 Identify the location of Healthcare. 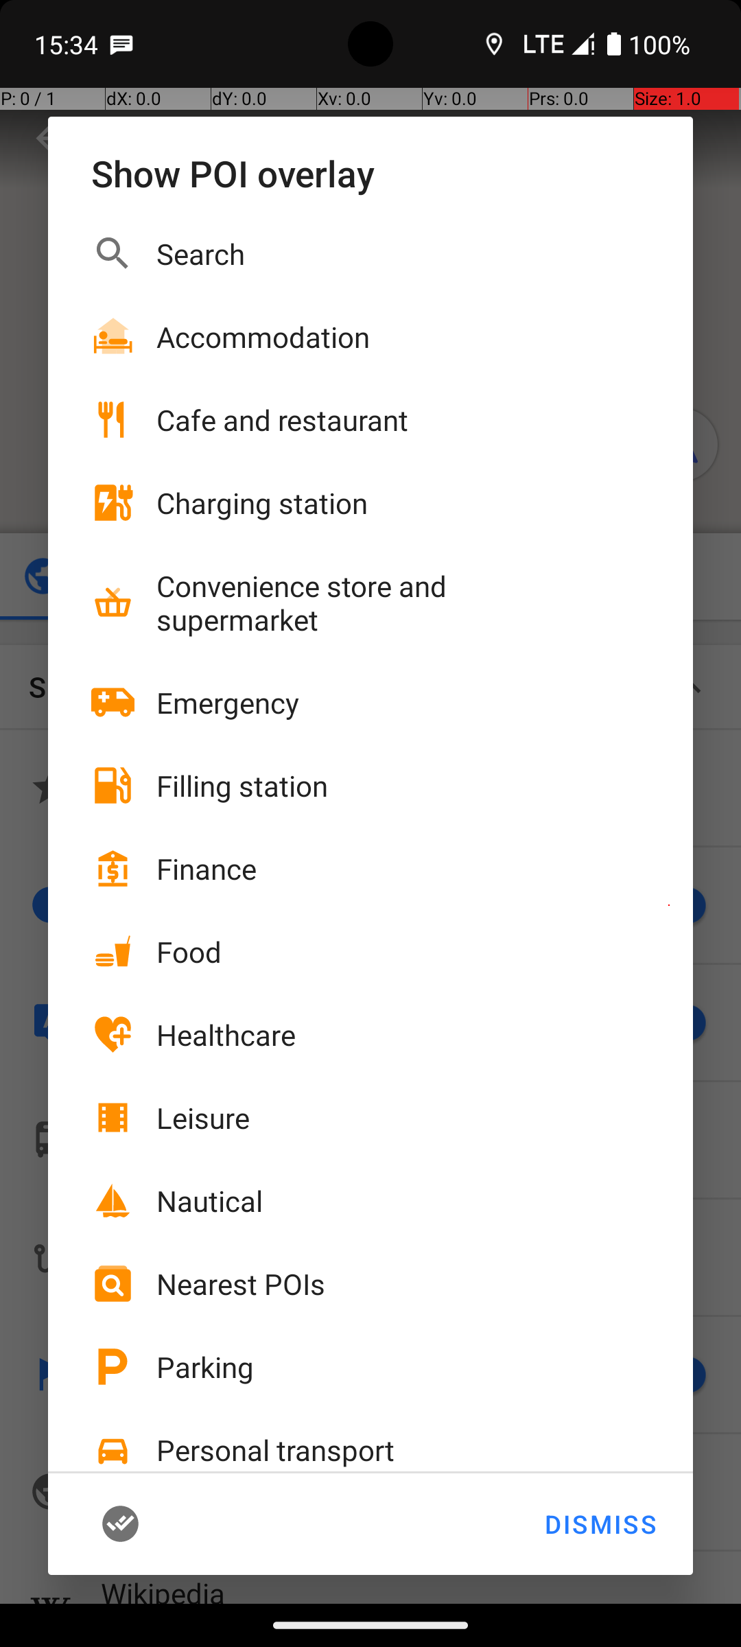
(226, 1035).